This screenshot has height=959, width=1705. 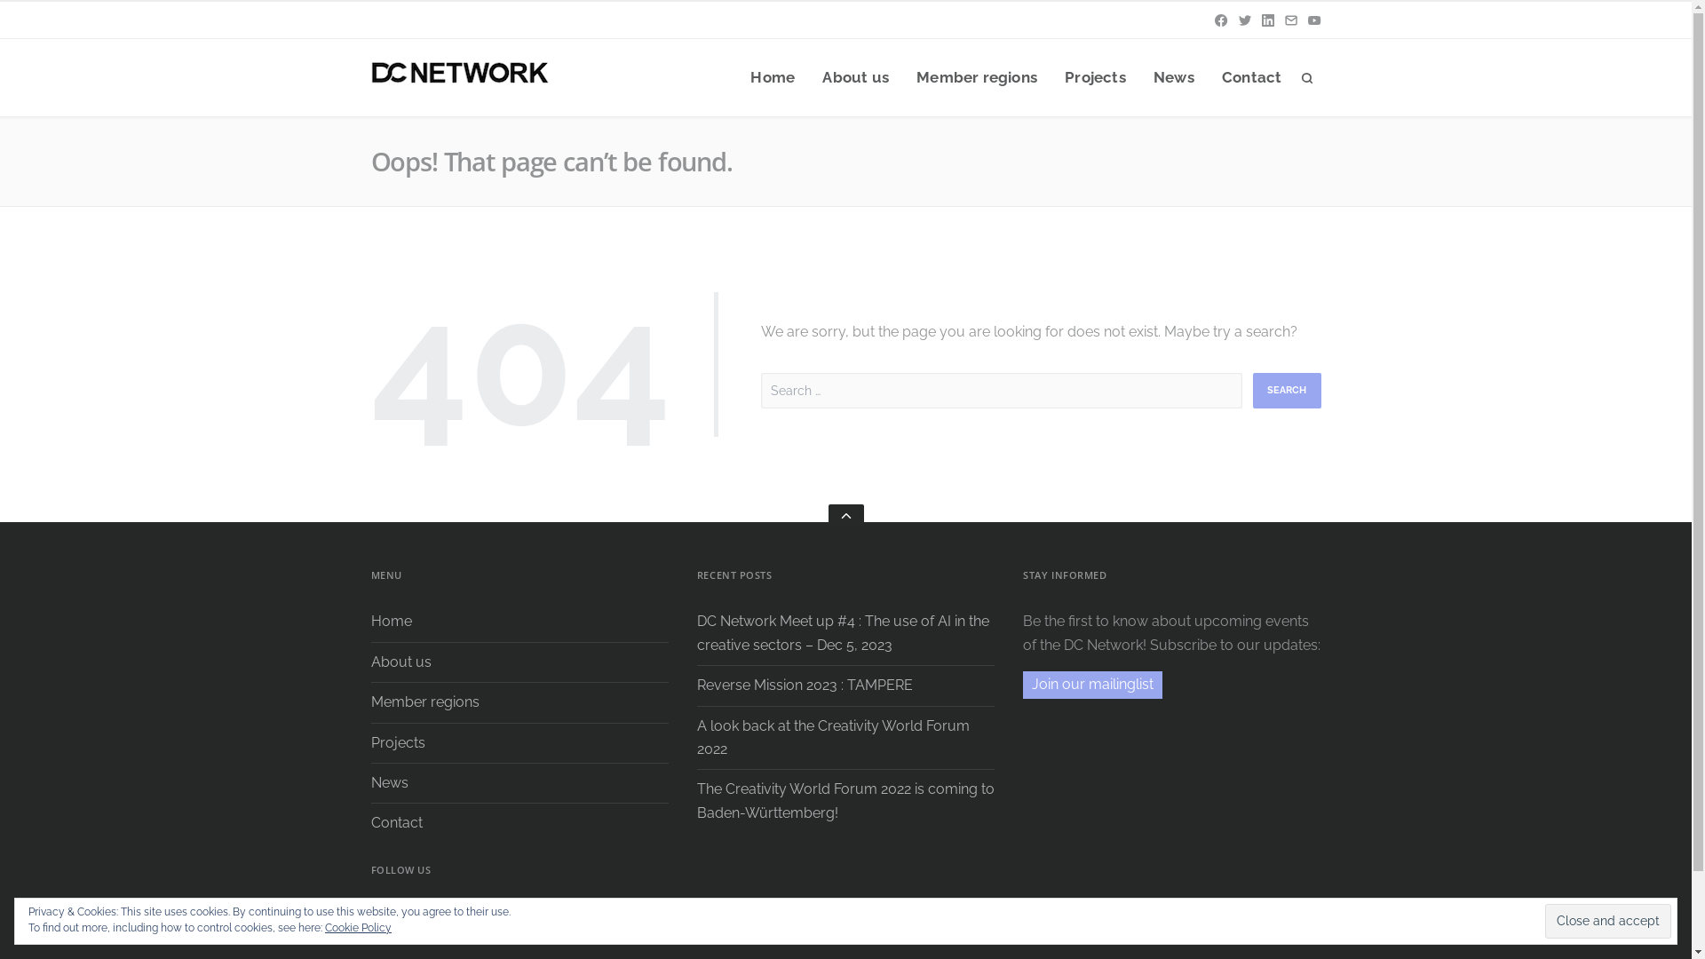 What do you see at coordinates (397, 822) in the screenshot?
I see `Contact` at bounding box center [397, 822].